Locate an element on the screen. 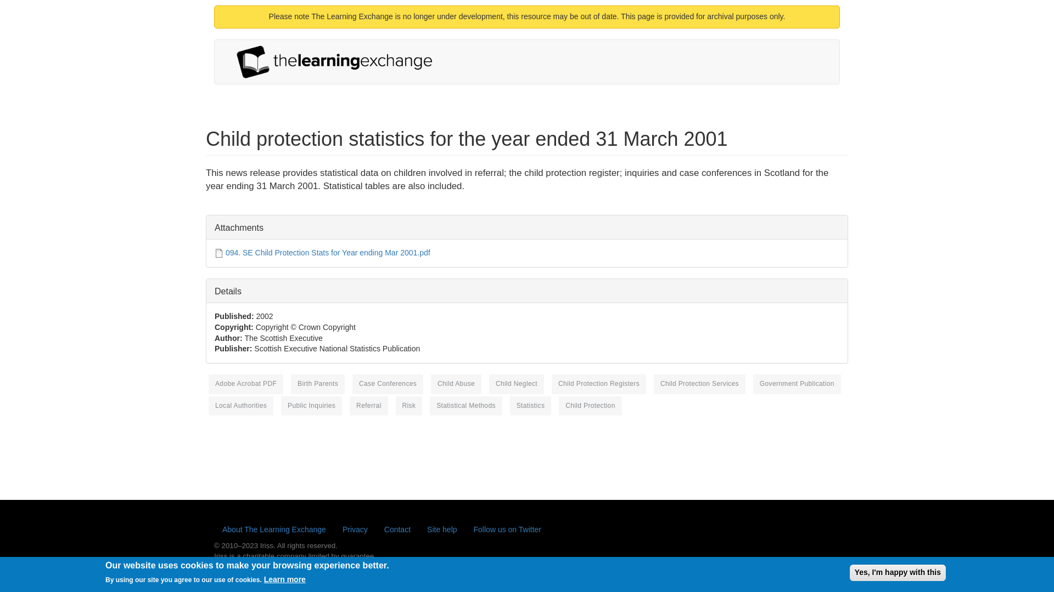 The width and height of the screenshot is (1054, 592). Adobe Acrobat PDF is located at coordinates (246, 384).